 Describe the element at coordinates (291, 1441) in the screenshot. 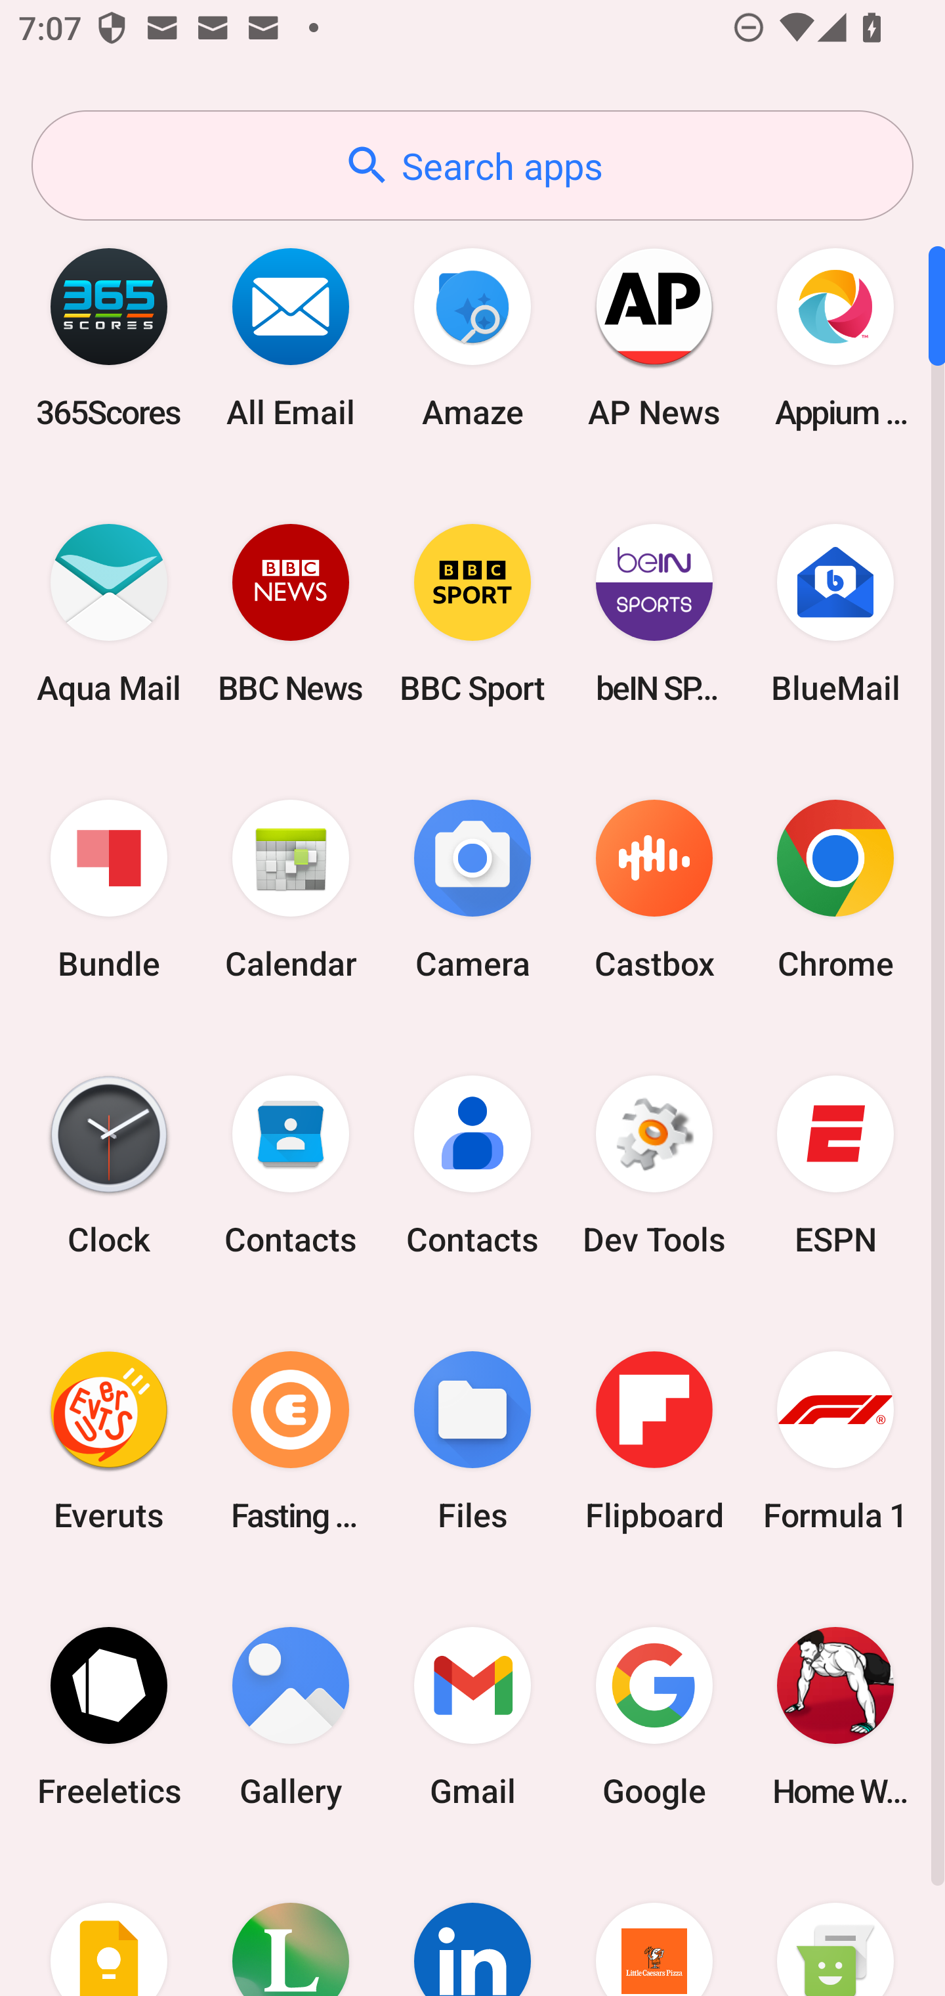

I see `Fasting Coach` at that location.